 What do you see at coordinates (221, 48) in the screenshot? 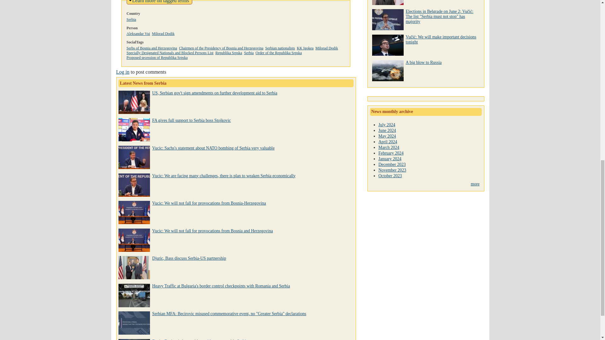
I see `Milorad Dodik` at bounding box center [221, 48].